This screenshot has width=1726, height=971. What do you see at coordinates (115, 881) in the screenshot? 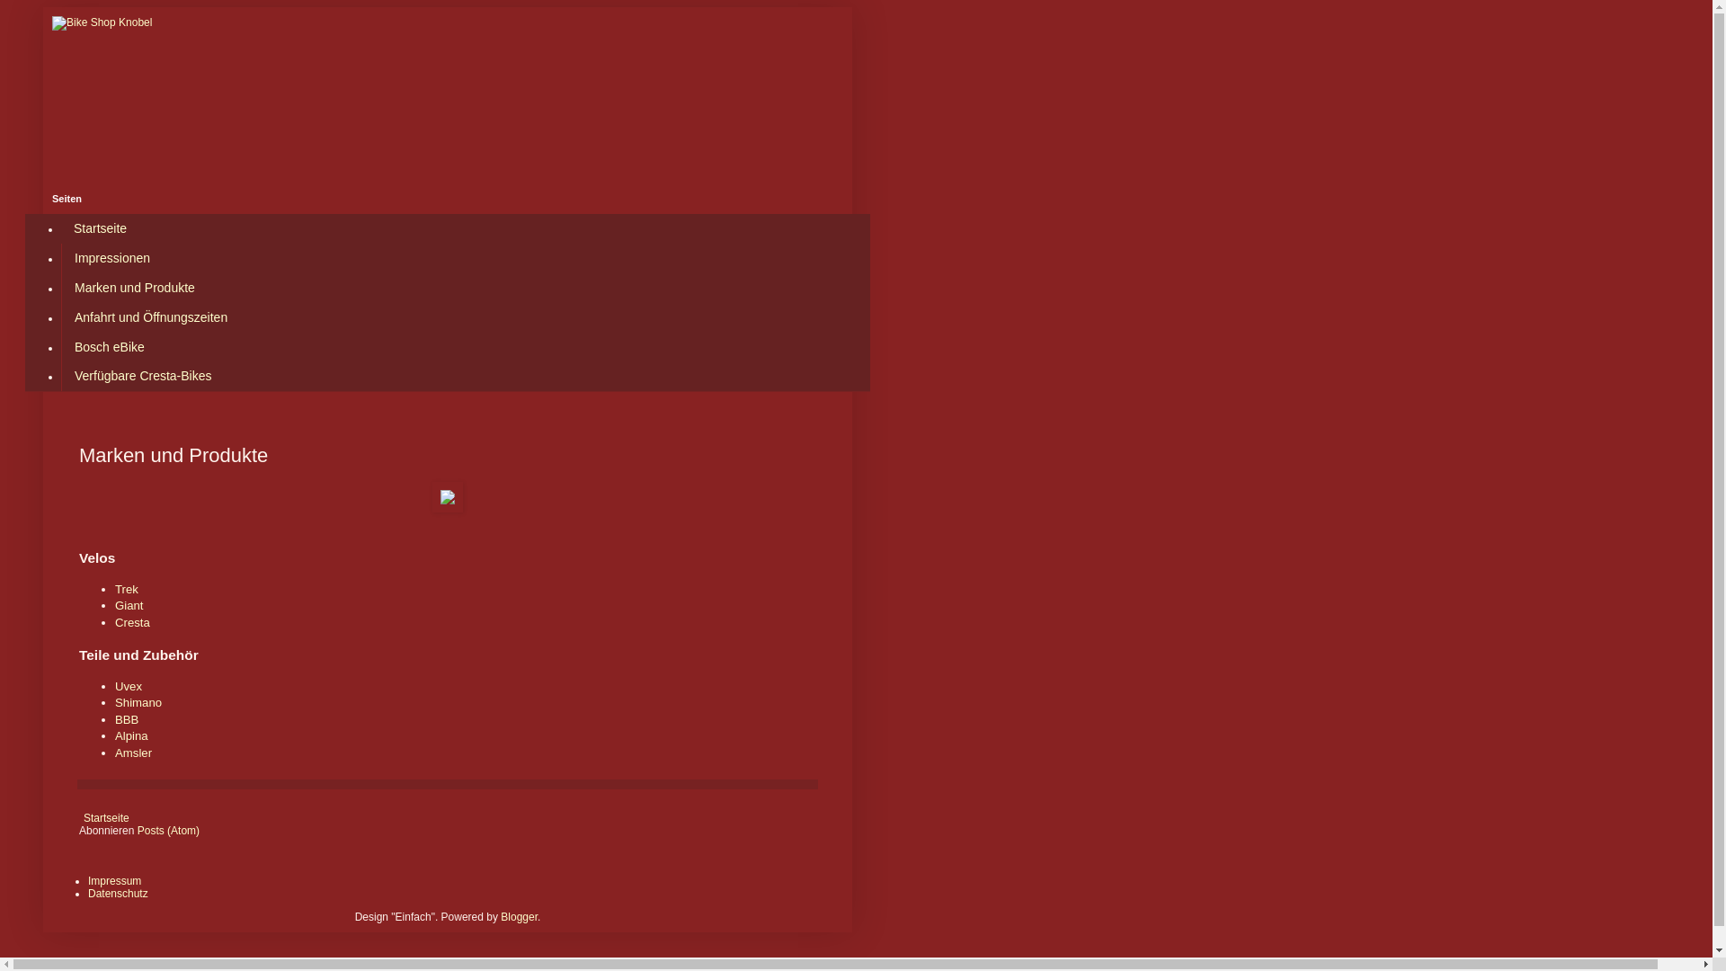
I see `Impressum` at bounding box center [115, 881].